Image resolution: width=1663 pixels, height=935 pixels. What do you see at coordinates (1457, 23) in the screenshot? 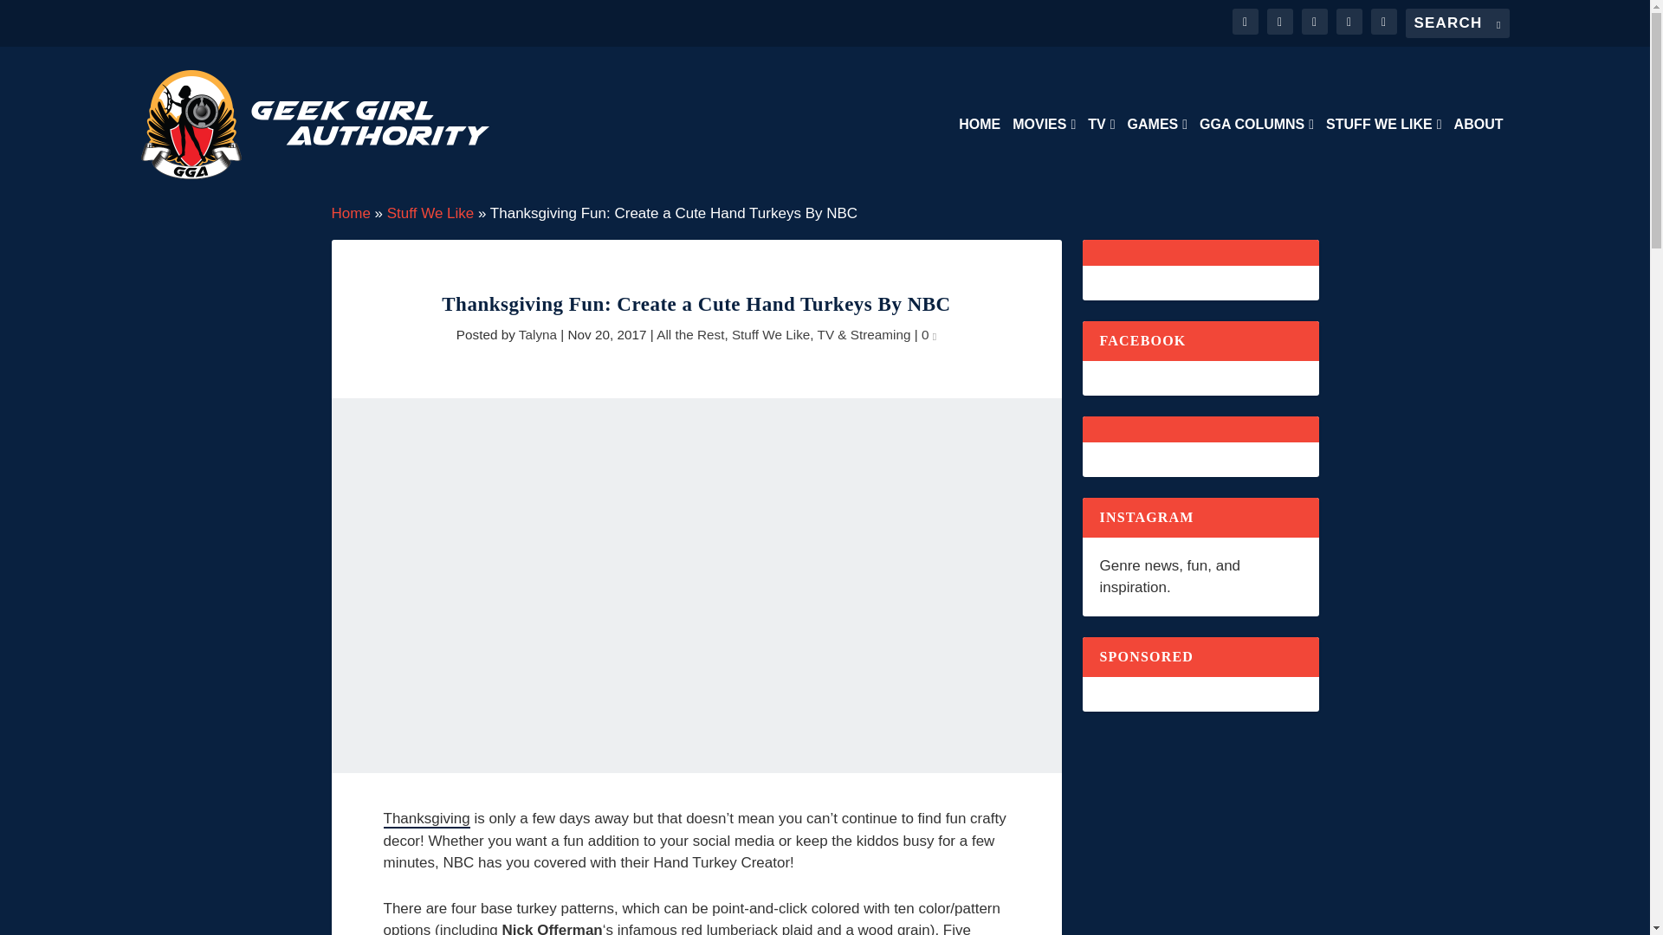
I see `Search for:` at bounding box center [1457, 23].